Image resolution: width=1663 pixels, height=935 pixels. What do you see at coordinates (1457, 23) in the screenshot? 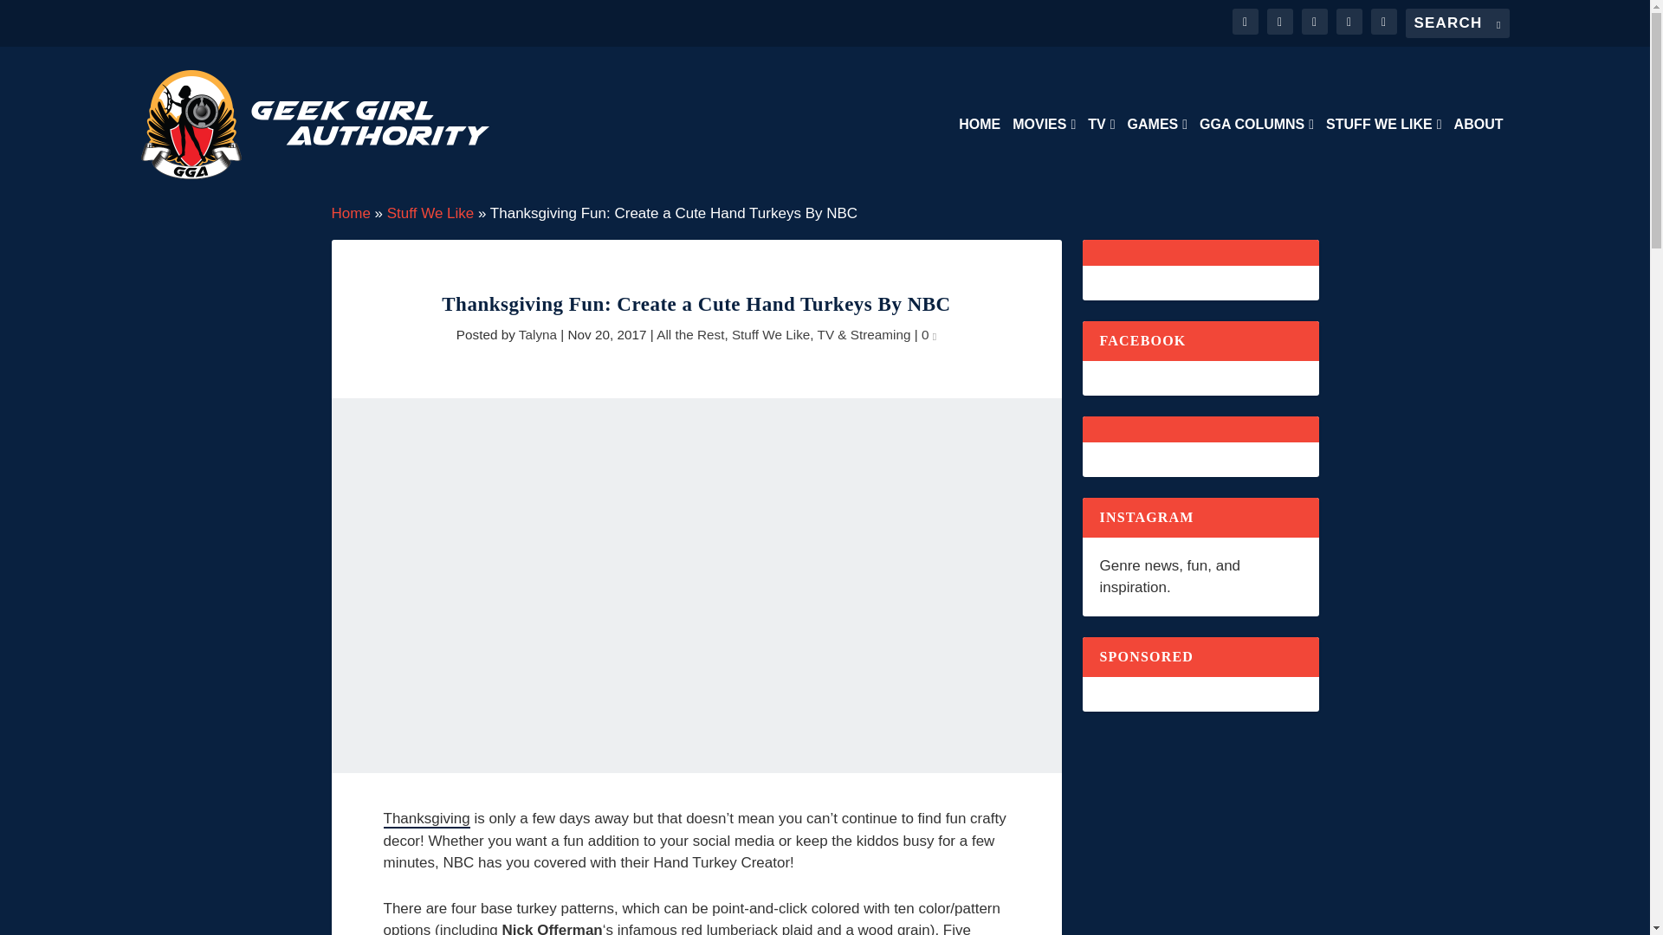
I see `Search for:` at bounding box center [1457, 23].